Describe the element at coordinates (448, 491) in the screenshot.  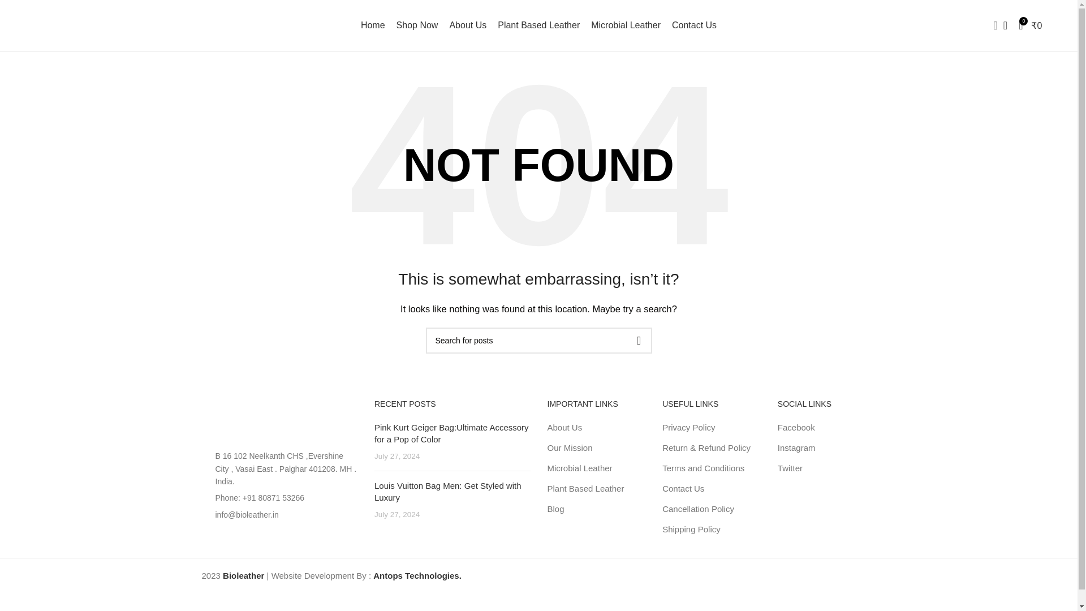
I see `Louis Vuitton Bag Men: Get Styled with Luxury` at that location.